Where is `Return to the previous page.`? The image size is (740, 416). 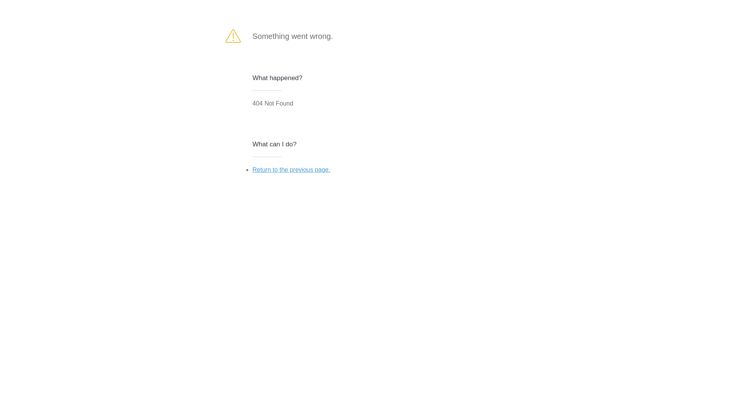 Return to the previous page. is located at coordinates (291, 169).